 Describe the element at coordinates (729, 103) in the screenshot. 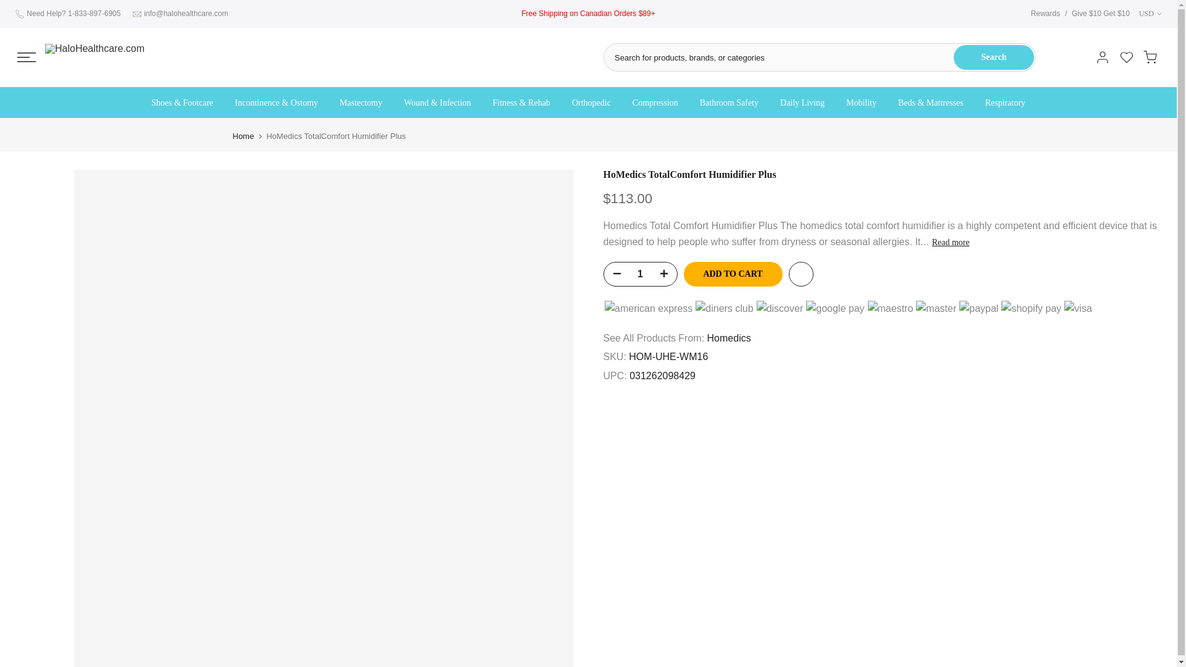

I see `Bathroom Safety` at that location.